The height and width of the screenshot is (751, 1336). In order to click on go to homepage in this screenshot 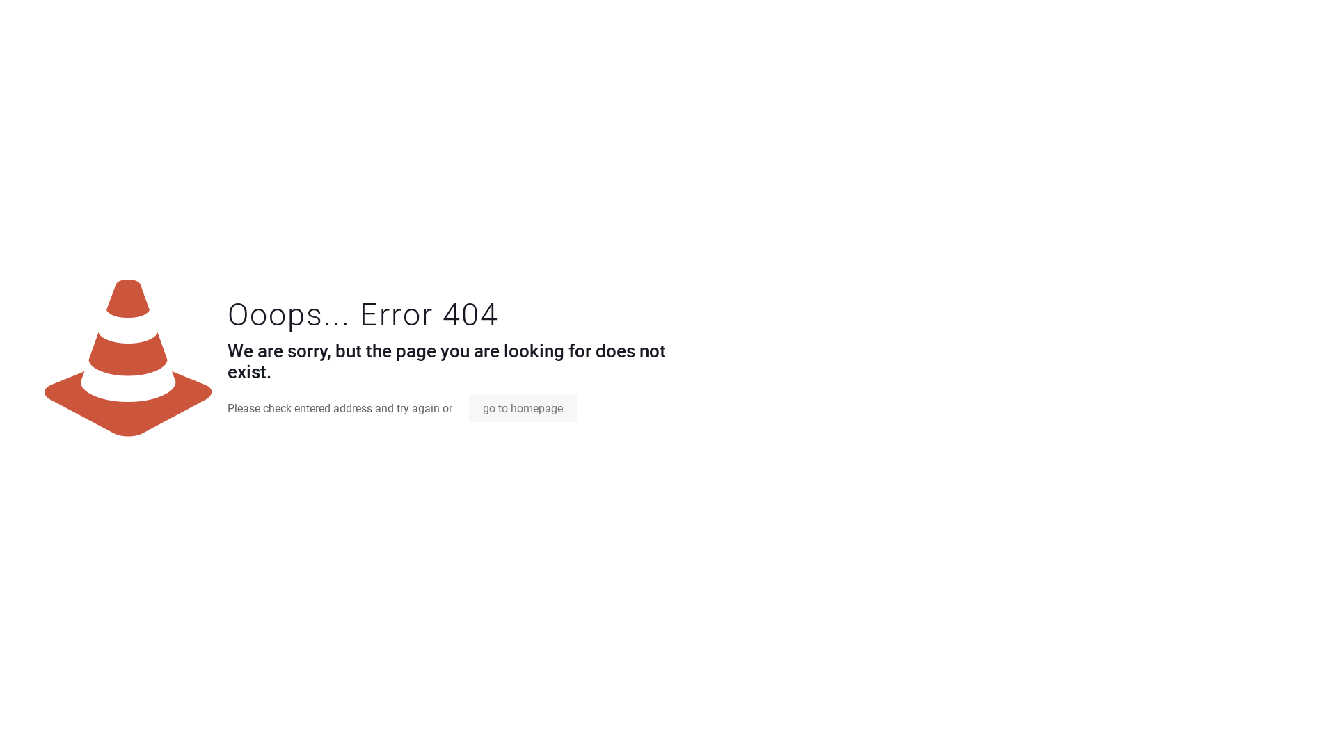, I will do `click(523, 409)`.